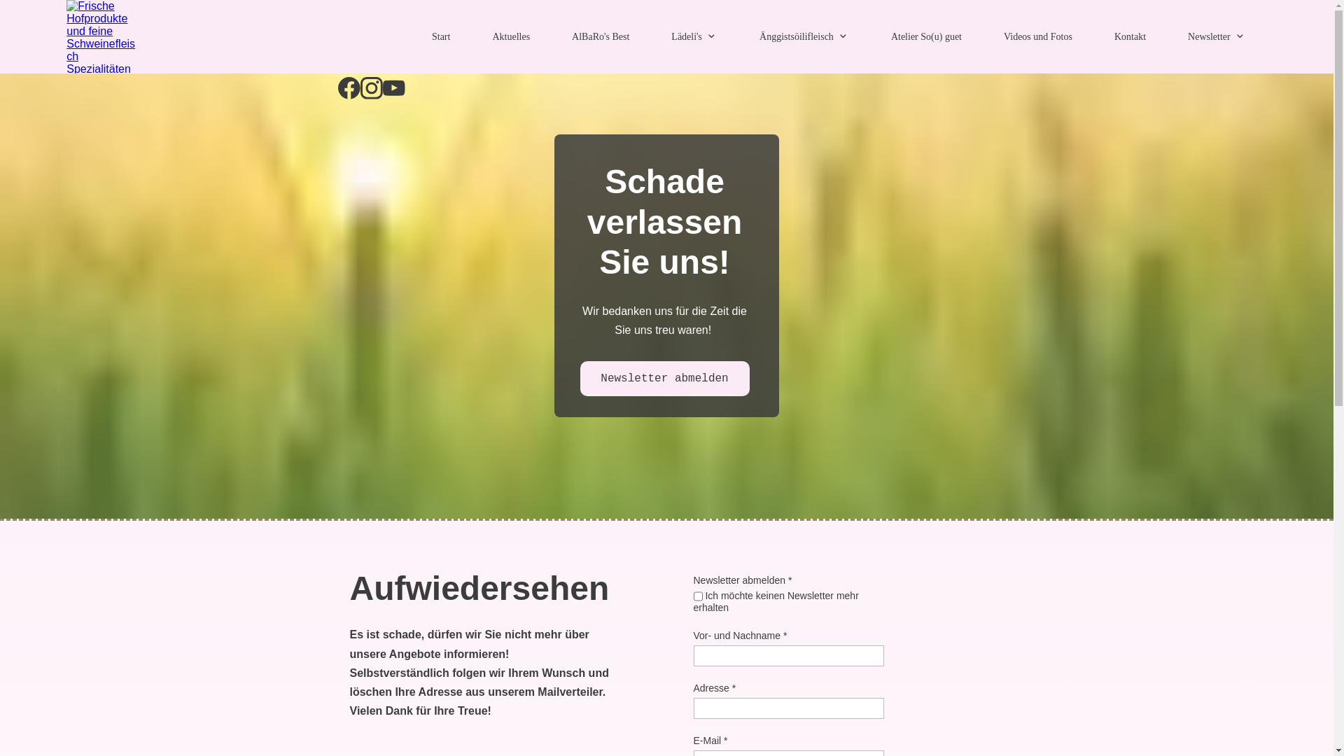 Image resolution: width=1344 pixels, height=756 pixels. What do you see at coordinates (927, 36) in the screenshot?
I see `Atelier So(u) guet` at bounding box center [927, 36].